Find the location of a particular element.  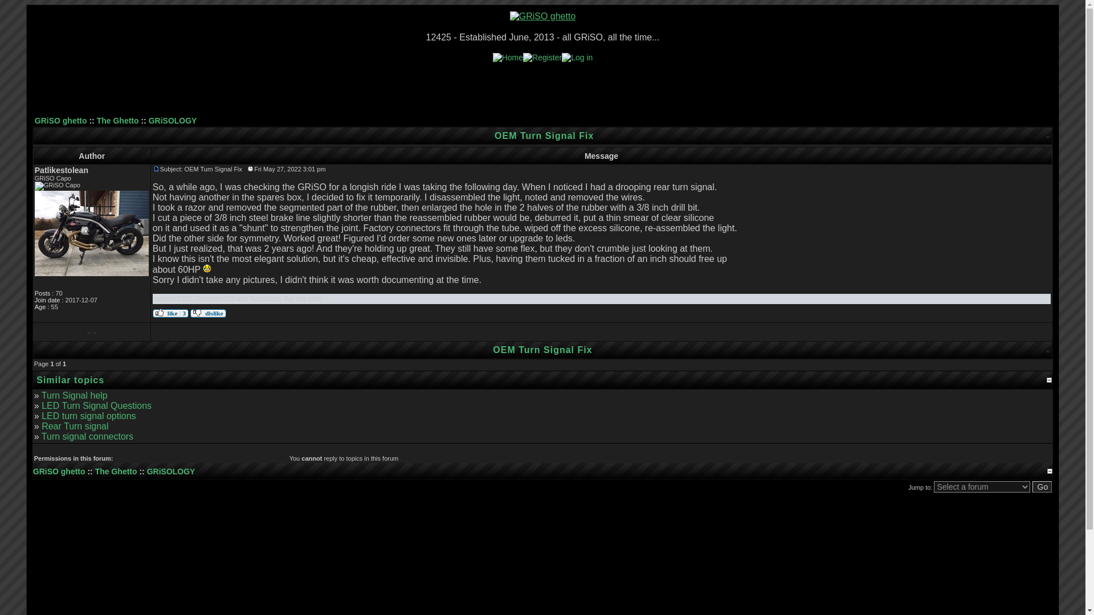

Turn signal connectors is located at coordinates (87, 436).